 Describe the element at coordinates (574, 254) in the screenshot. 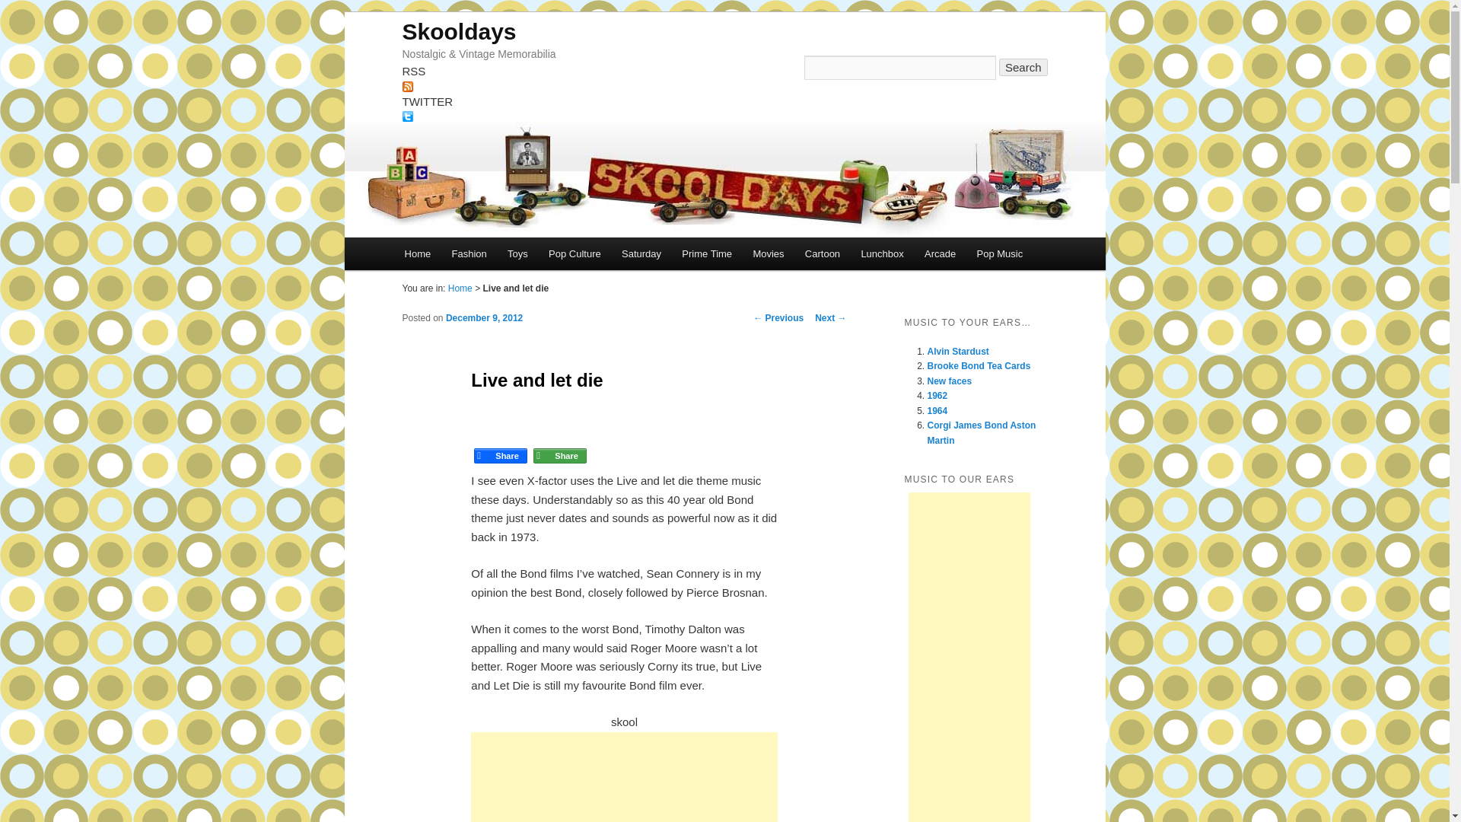

I see `Pop Culture` at that location.